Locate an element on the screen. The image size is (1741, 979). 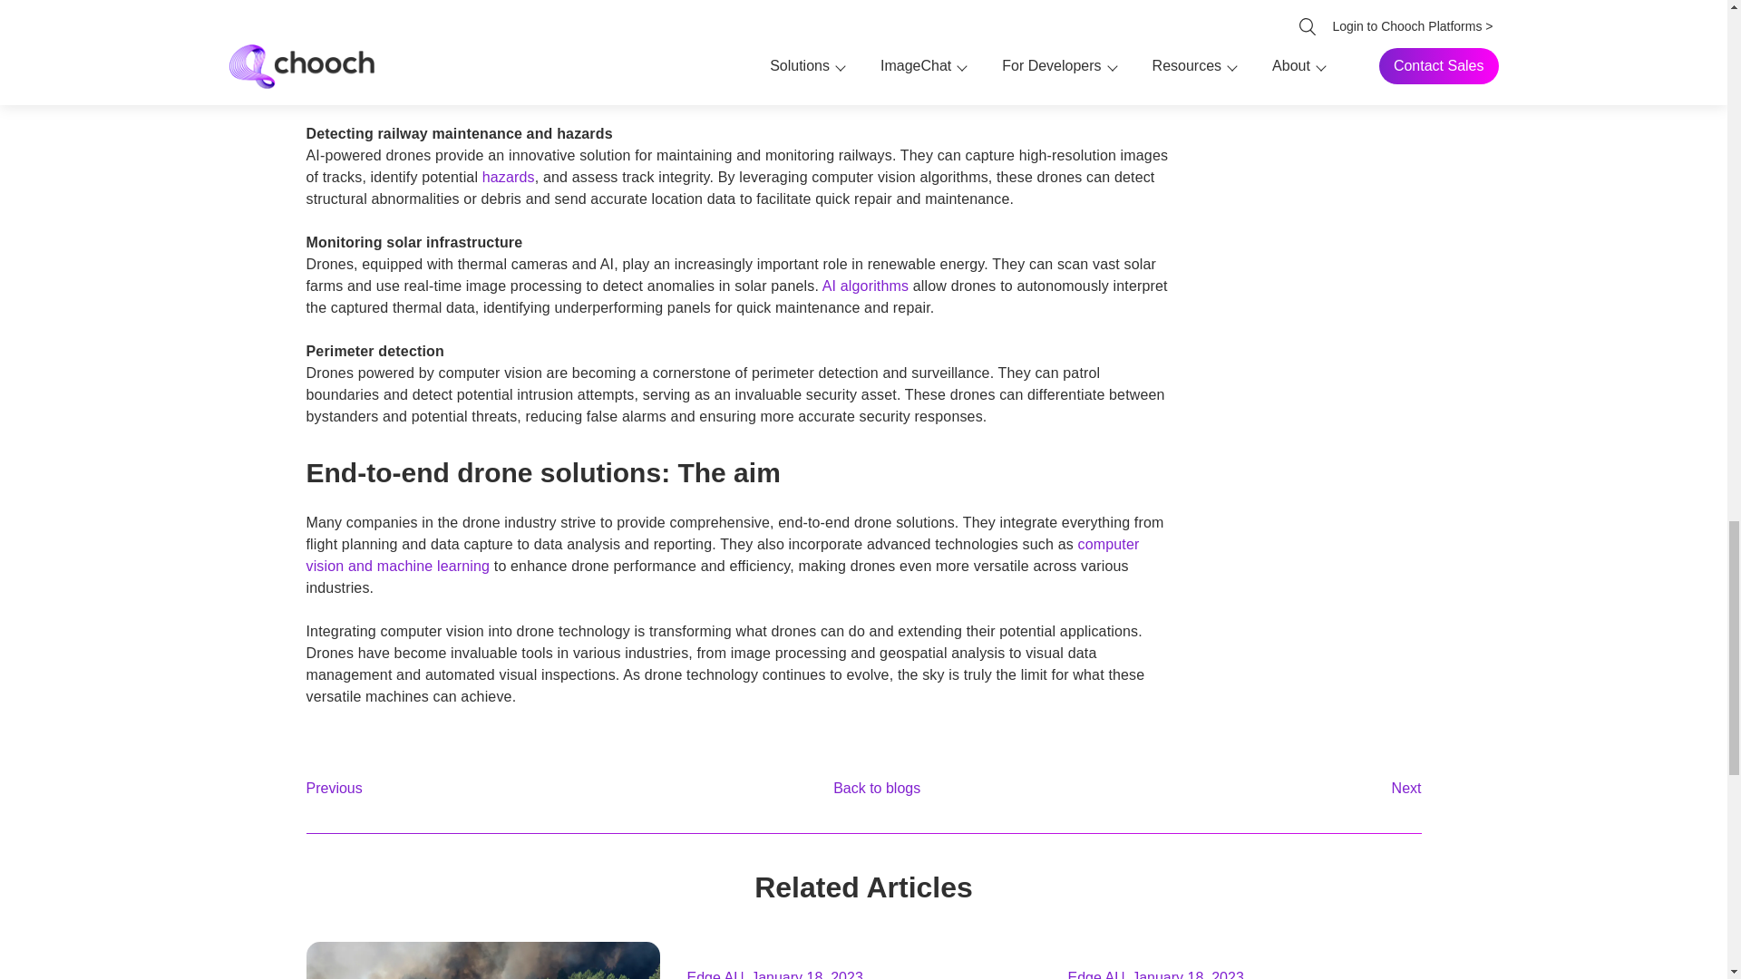
Edge AI is located at coordinates (1094, 974).